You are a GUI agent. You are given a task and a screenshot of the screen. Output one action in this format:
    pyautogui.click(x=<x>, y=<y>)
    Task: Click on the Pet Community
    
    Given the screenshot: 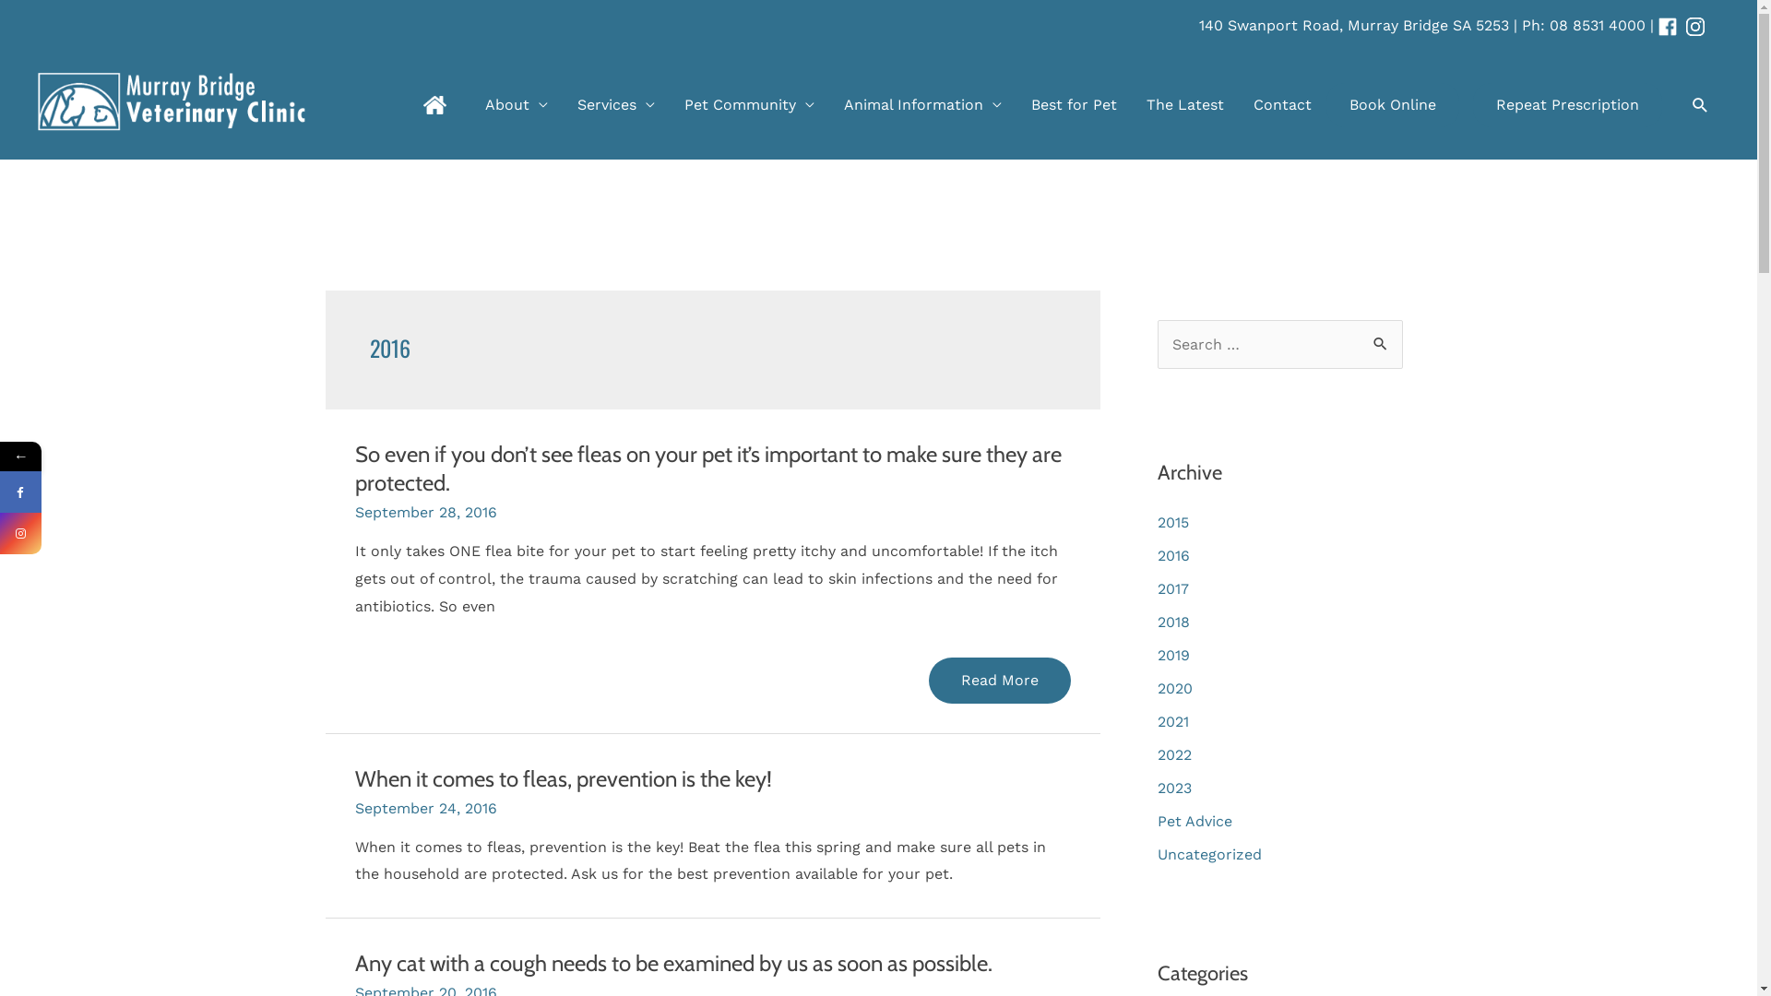 What is the action you would take?
    pyautogui.click(x=749, y=105)
    